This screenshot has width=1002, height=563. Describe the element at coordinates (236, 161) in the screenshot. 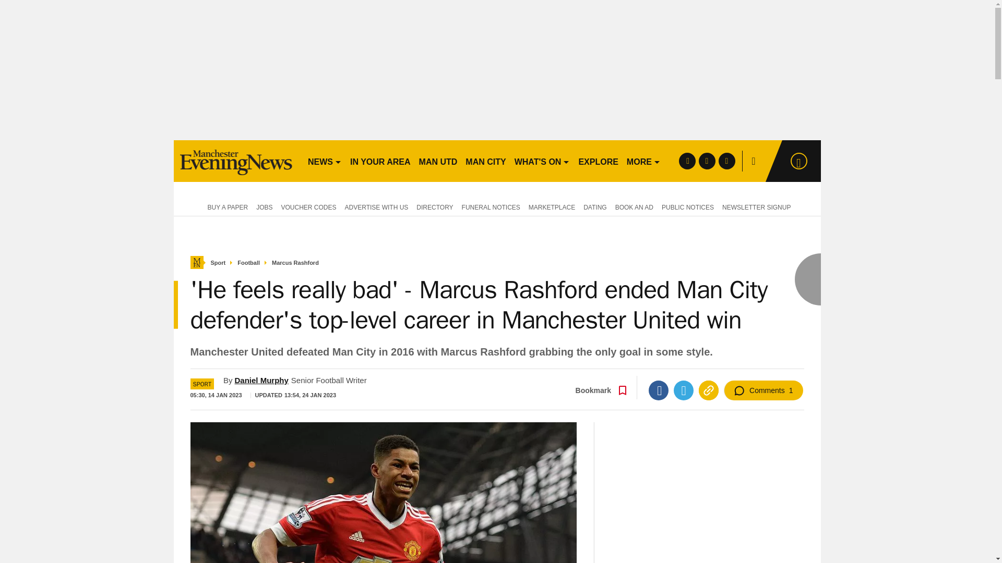

I see `men` at that location.